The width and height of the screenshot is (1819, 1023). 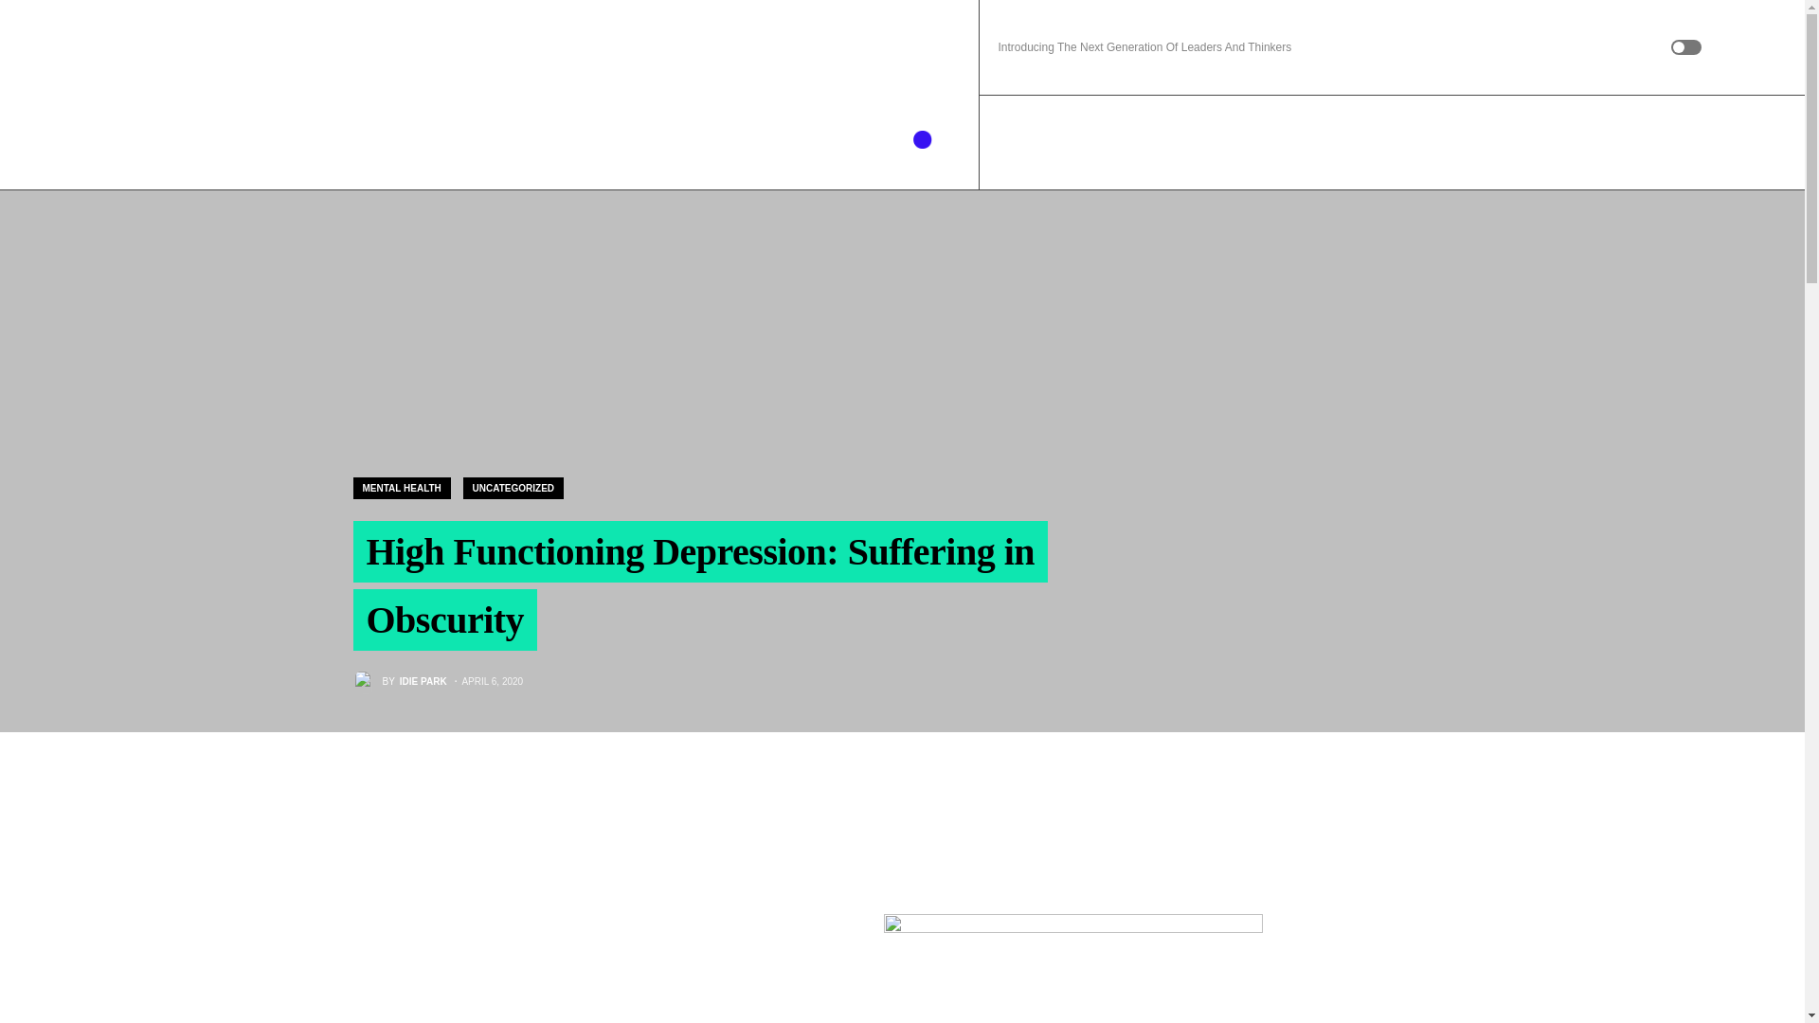 I want to click on Advertisement, so click(x=495, y=896).